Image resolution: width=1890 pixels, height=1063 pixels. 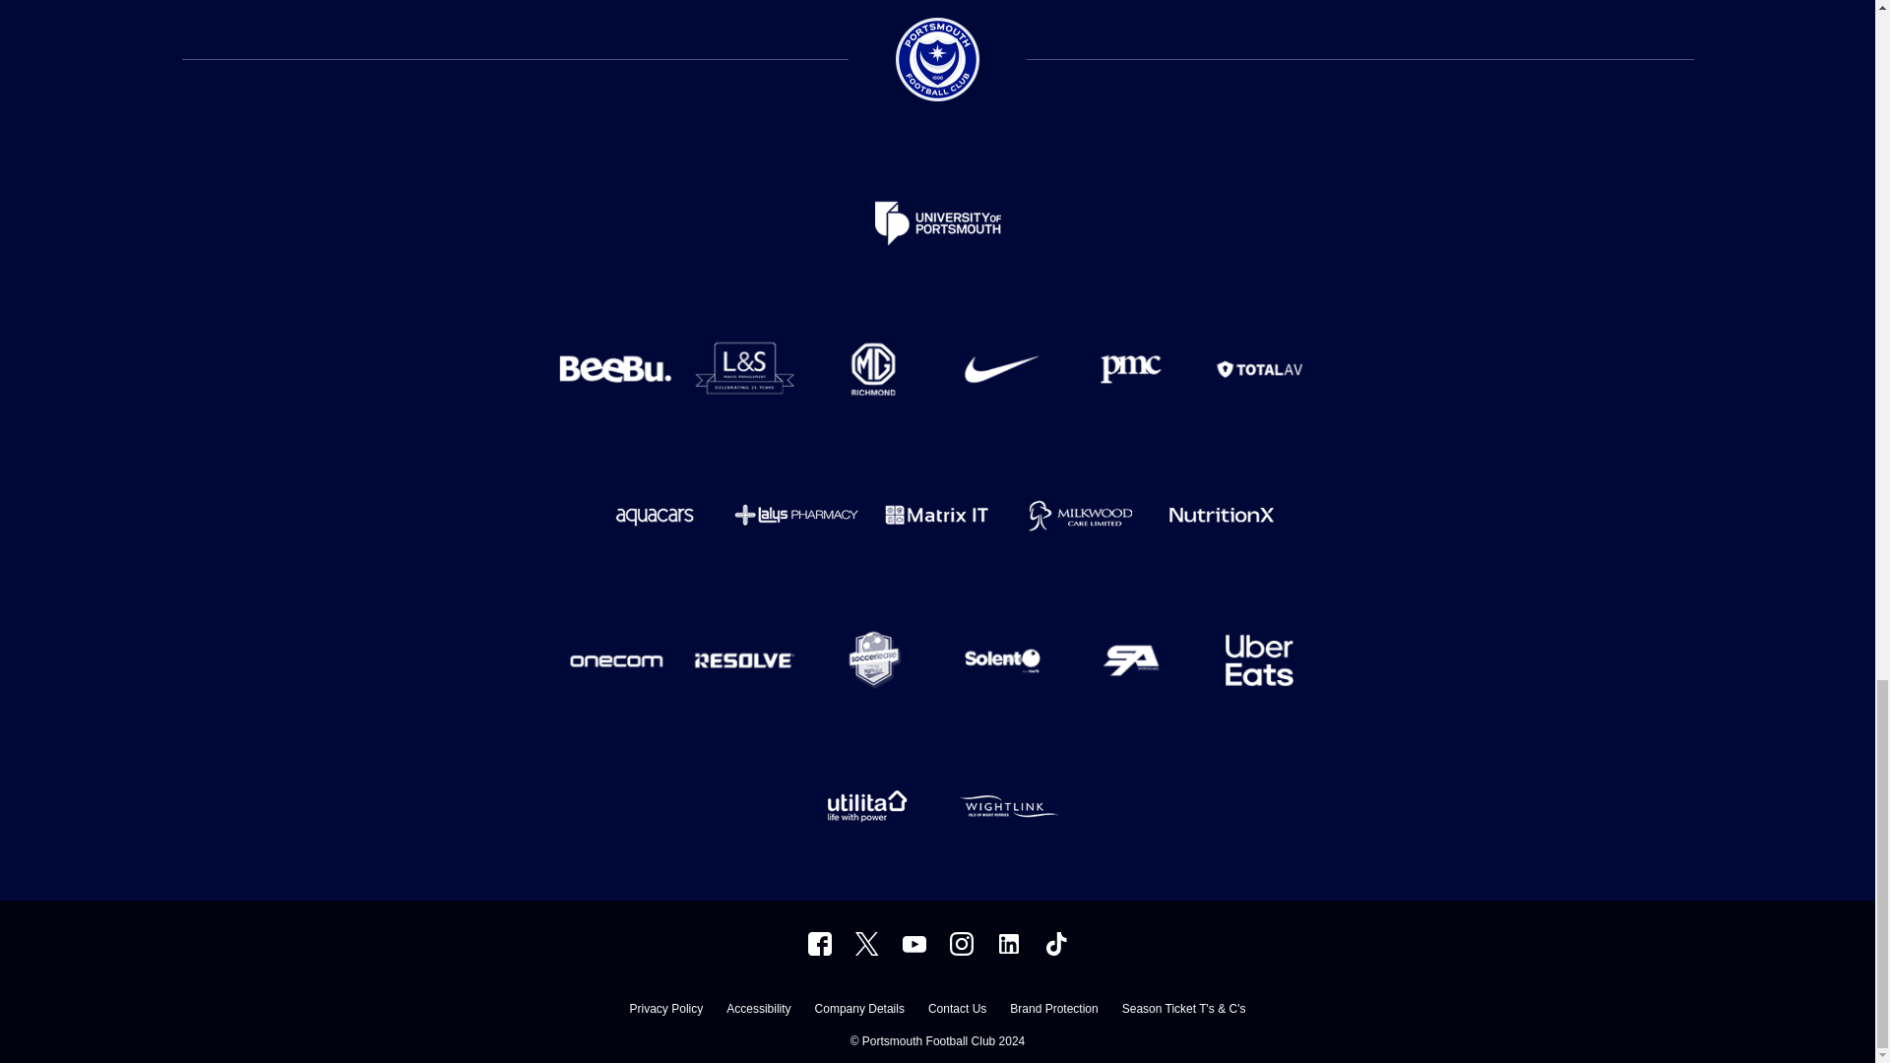 I want to click on Accessibility, so click(x=758, y=1011).